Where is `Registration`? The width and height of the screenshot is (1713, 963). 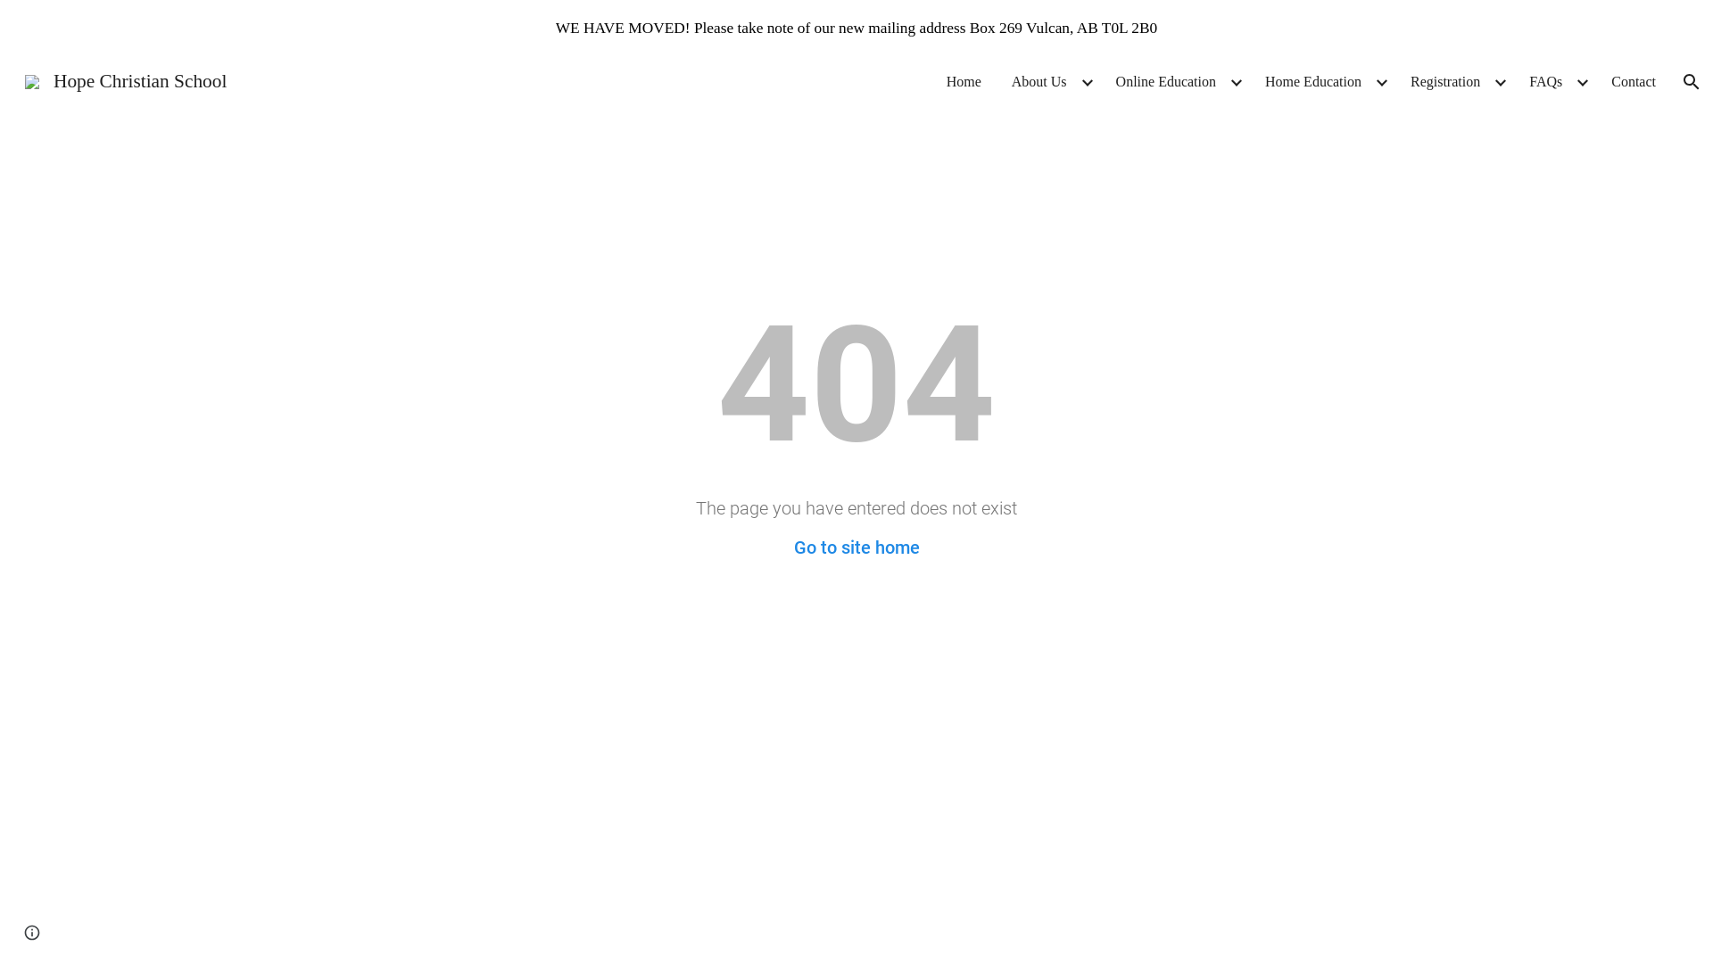
Registration is located at coordinates (1445, 82).